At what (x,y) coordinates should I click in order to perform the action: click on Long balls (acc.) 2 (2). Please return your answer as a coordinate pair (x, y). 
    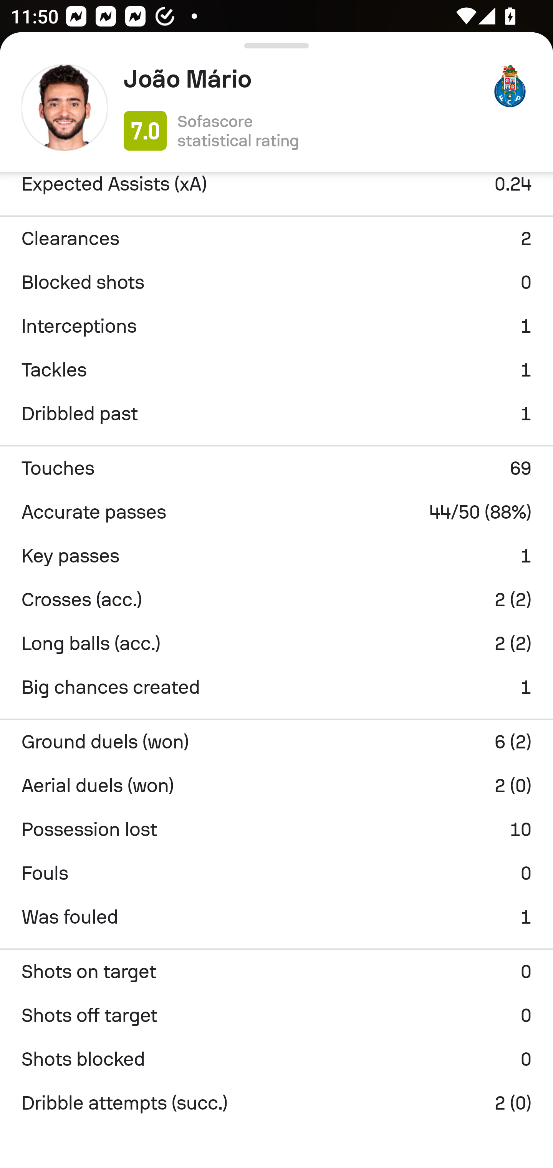
    Looking at the image, I should click on (276, 643).